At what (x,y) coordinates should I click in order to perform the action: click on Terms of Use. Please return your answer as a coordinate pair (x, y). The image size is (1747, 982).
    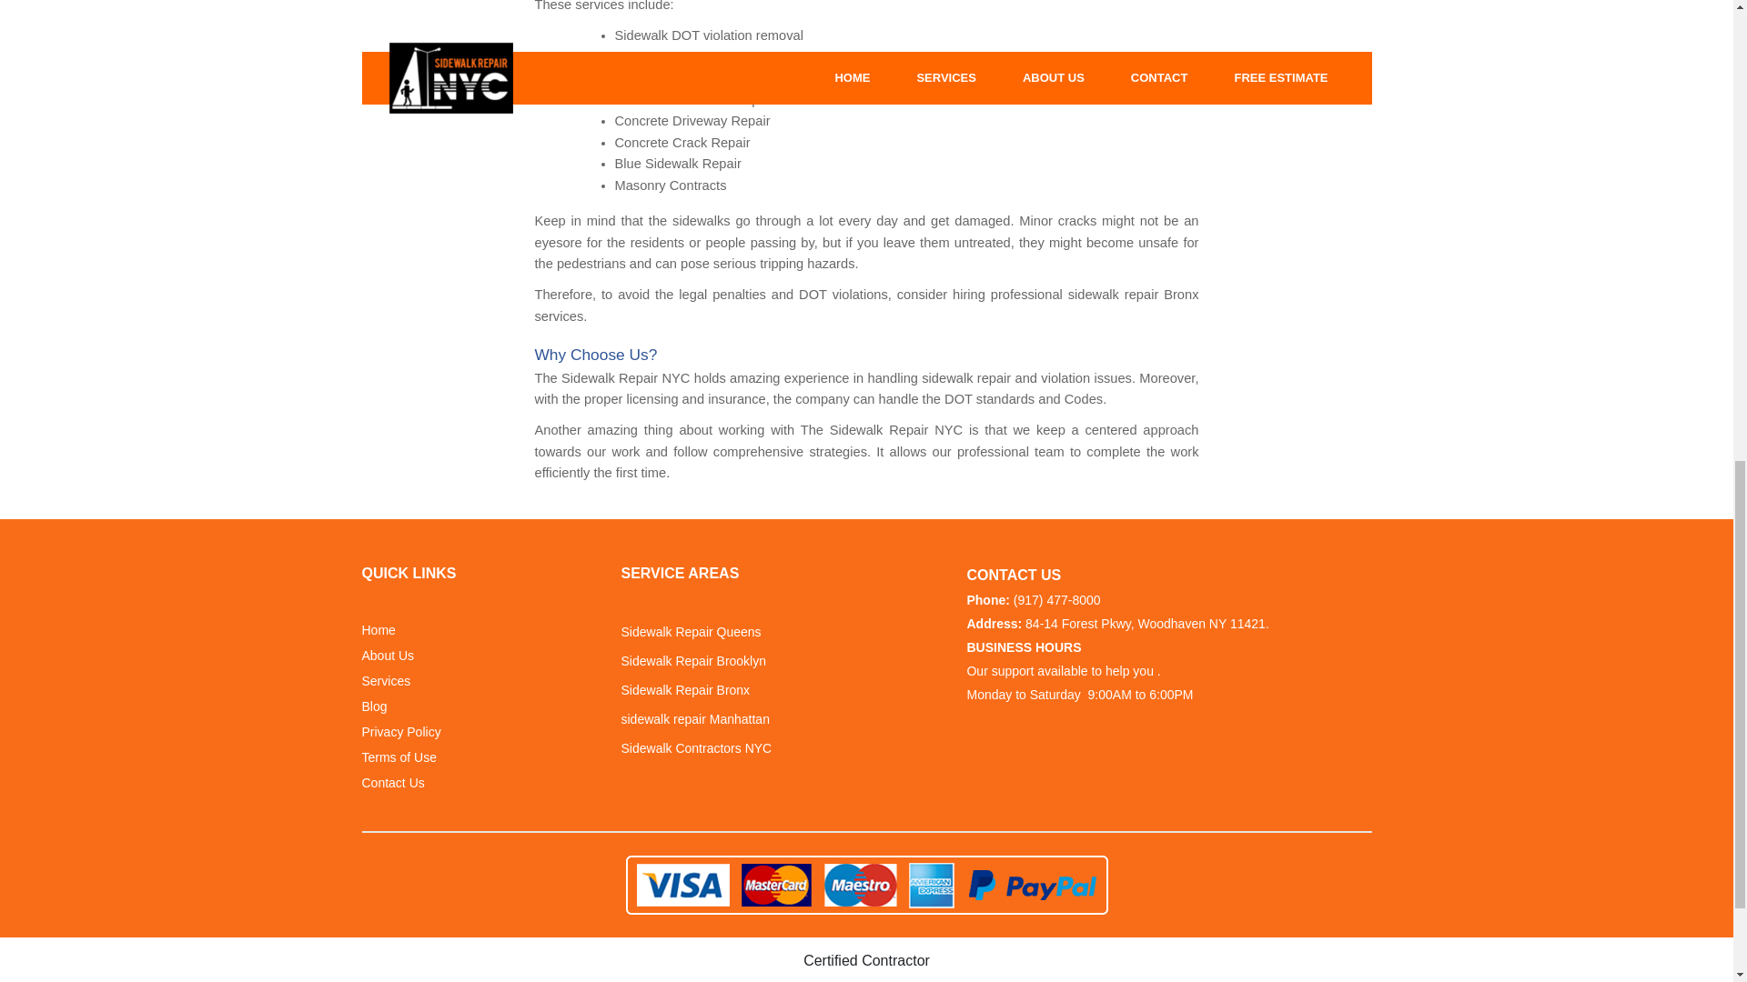
    Looking at the image, I should click on (399, 757).